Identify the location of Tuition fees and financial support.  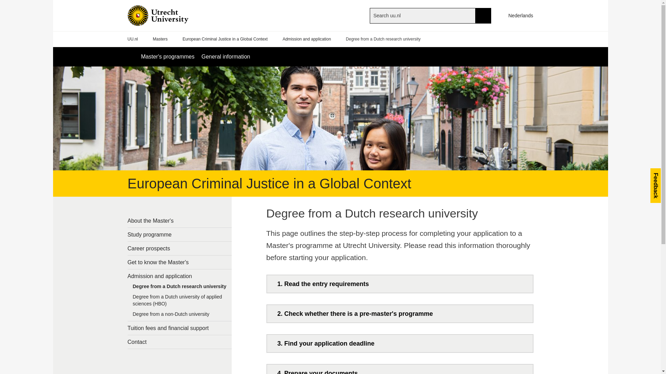
(180, 328).